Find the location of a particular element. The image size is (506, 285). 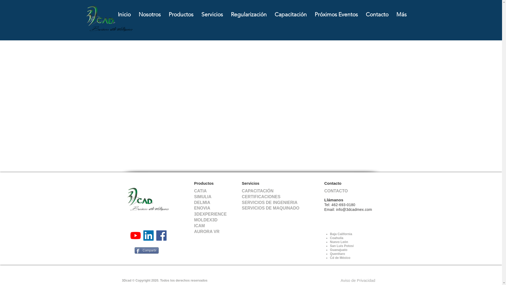

Compartir is located at coordinates (147, 250).